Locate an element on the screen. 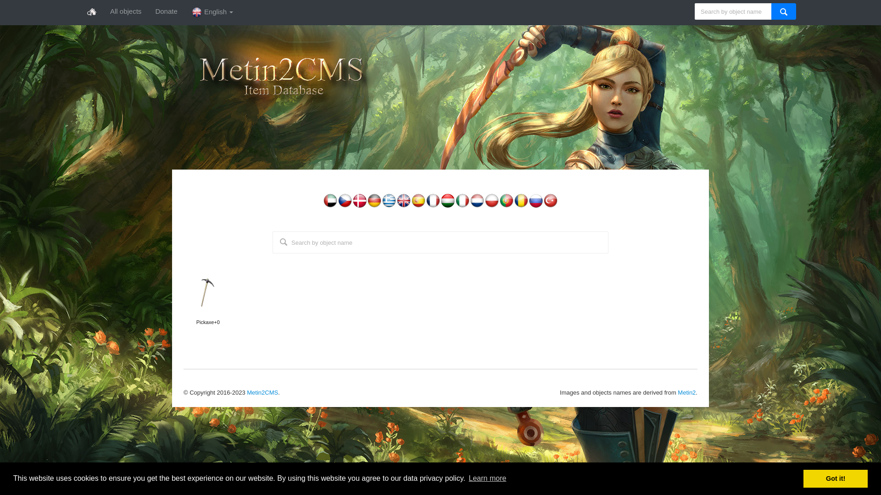 The image size is (881, 495). Got it! is located at coordinates (836, 478).